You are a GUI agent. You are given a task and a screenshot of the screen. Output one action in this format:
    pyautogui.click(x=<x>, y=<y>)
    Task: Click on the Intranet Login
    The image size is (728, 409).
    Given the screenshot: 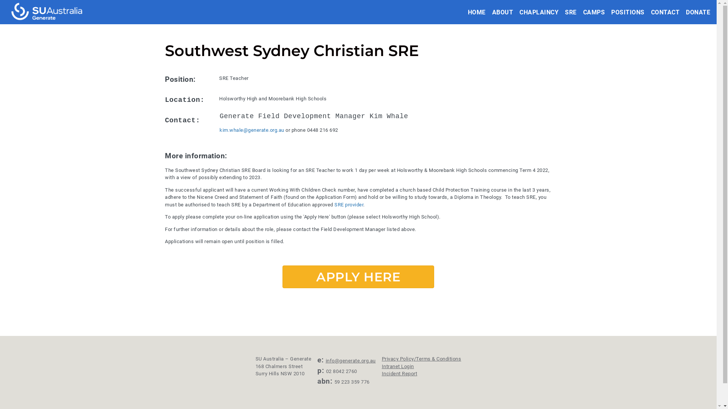 What is the action you would take?
    pyautogui.click(x=398, y=367)
    